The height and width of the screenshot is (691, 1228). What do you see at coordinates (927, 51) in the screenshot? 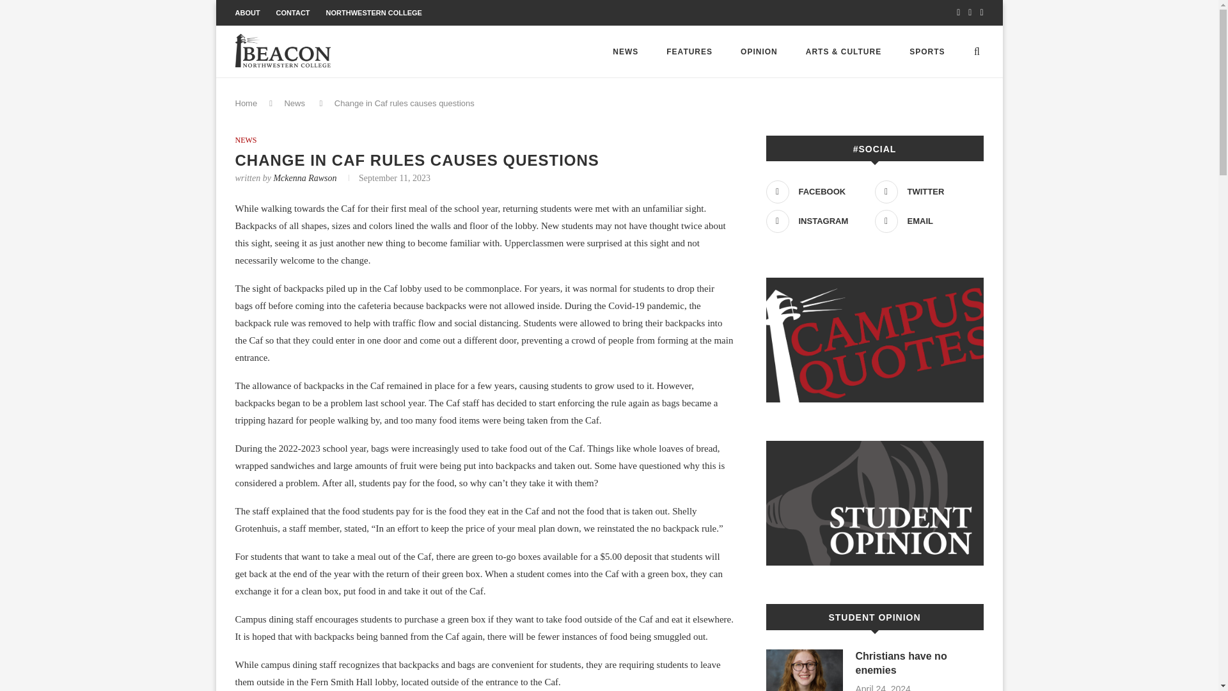
I see `SPORTS` at bounding box center [927, 51].